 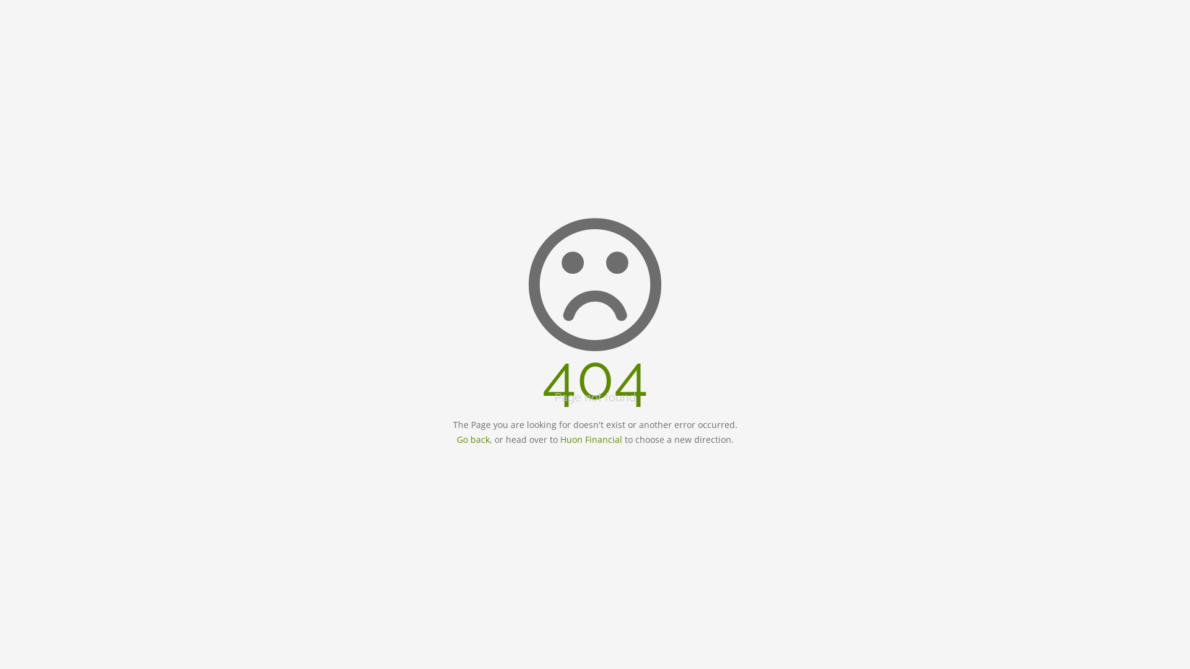 What do you see at coordinates (472, 440) in the screenshot?
I see `Go back` at bounding box center [472, 440].